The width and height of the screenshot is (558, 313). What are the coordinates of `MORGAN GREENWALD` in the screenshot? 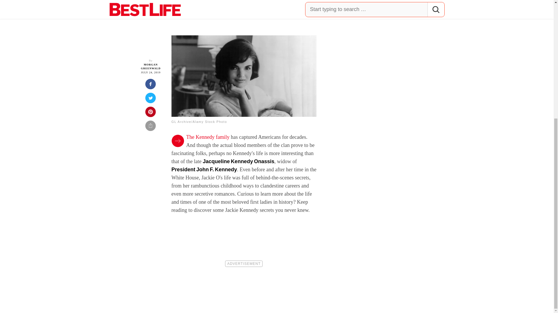 It's located at (151, 67).